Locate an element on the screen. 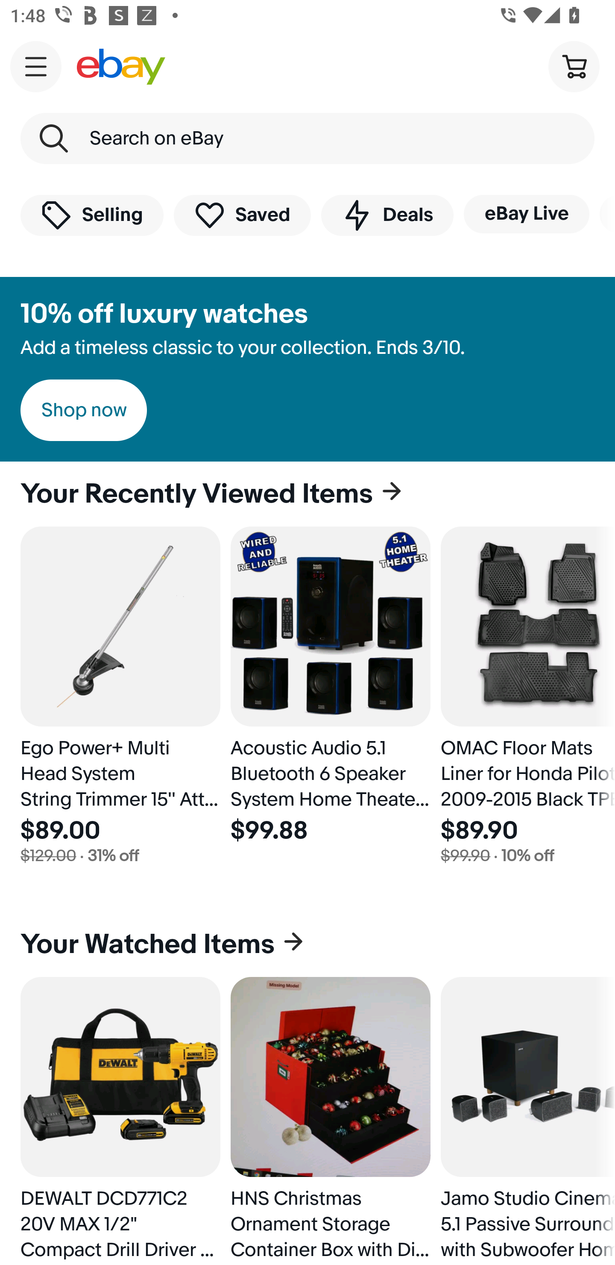 This screenshot has height=1265, width=615. Cart button shopping cart is located at coordinates (574, 66).